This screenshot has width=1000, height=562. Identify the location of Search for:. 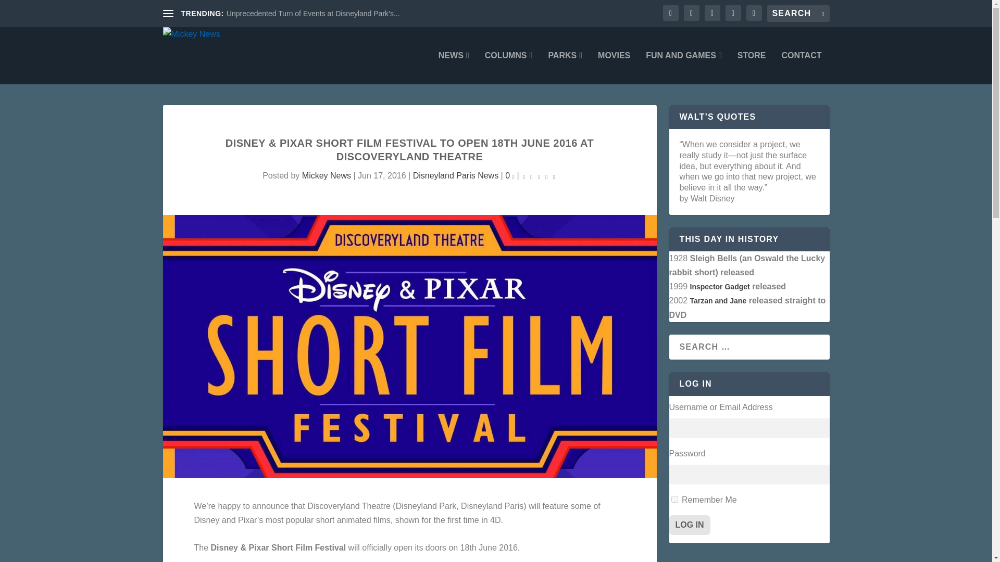
(798, 14).